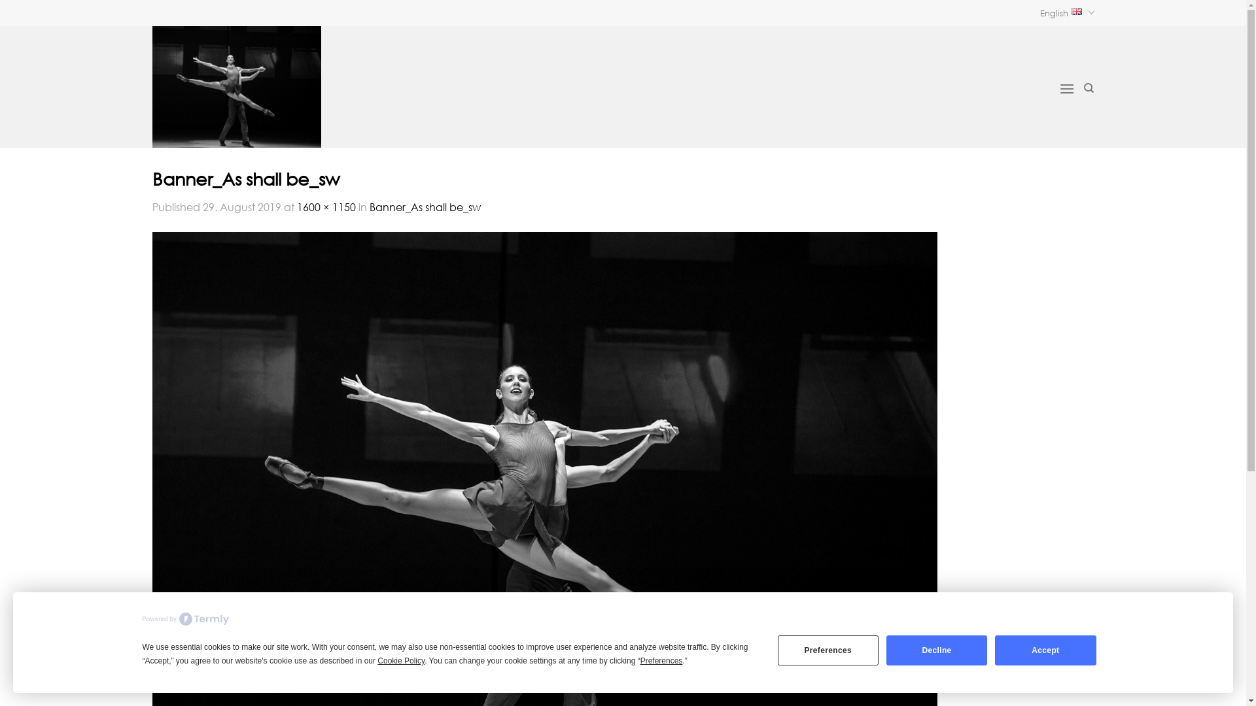  What do you see at coordinates (828, 650) in the screenshot?
I see `Preferences` at bounding box center [828, 650].